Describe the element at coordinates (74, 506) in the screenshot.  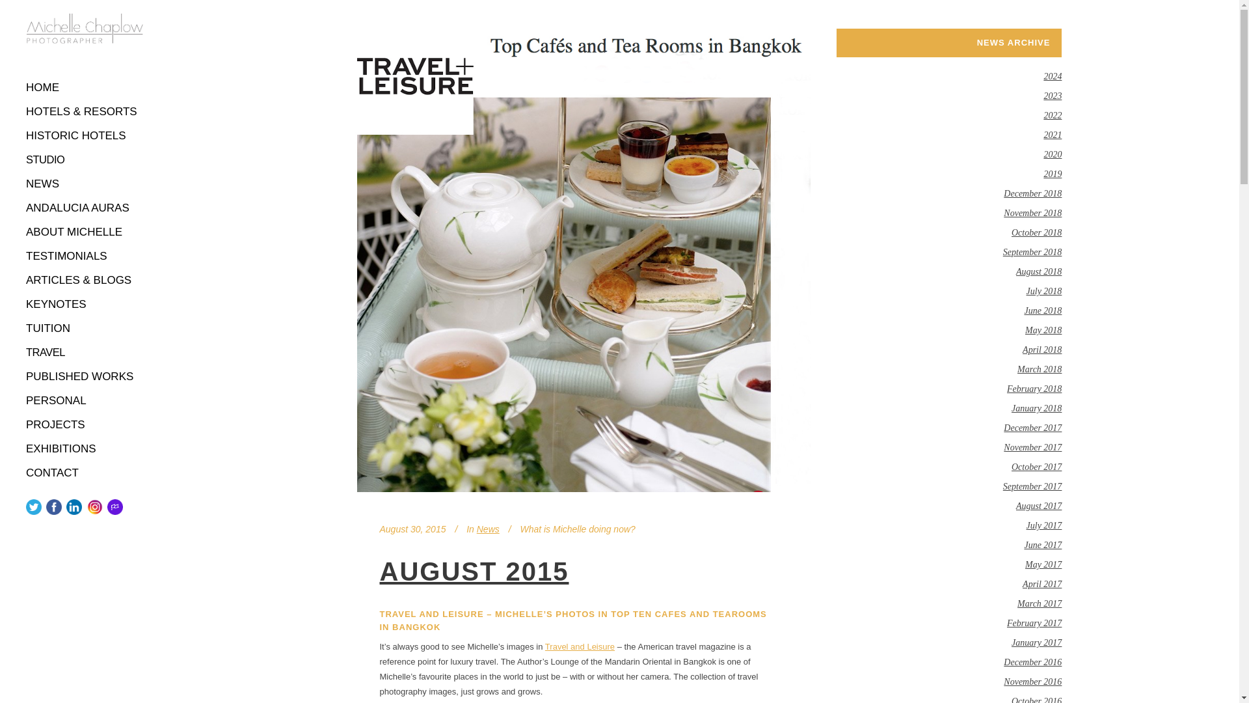
I see `linkedin` at that location.